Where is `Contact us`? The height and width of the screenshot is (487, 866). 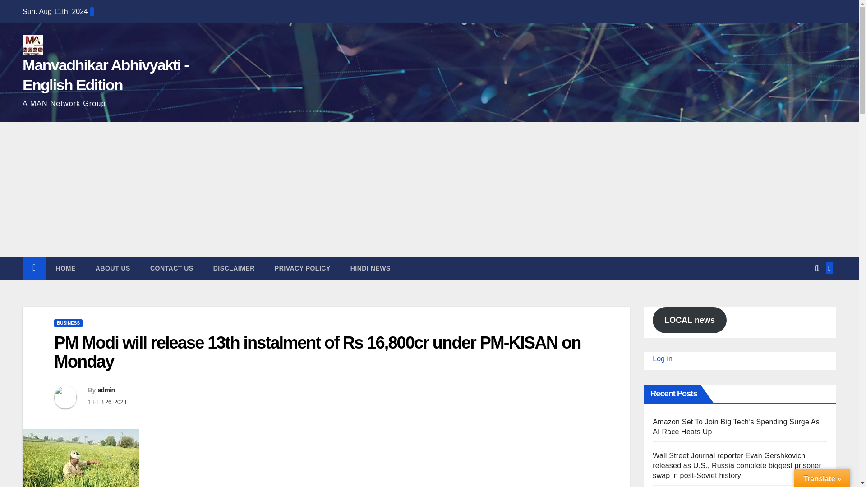 Contact us is located at coordinates (172, 268).